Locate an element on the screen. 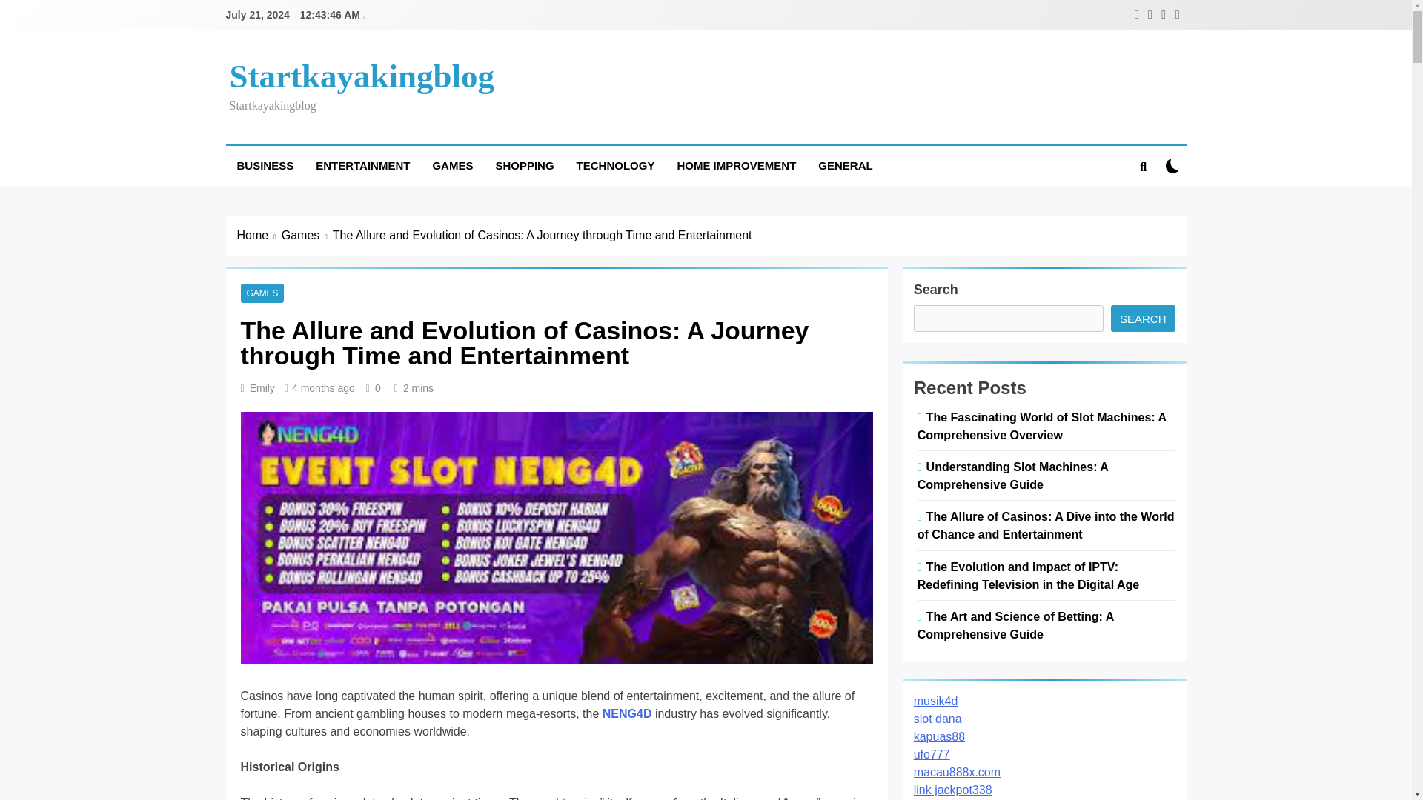 The width and height of the screenshot is (1423, 800). GENERAL is located at coordinates (845, 165).